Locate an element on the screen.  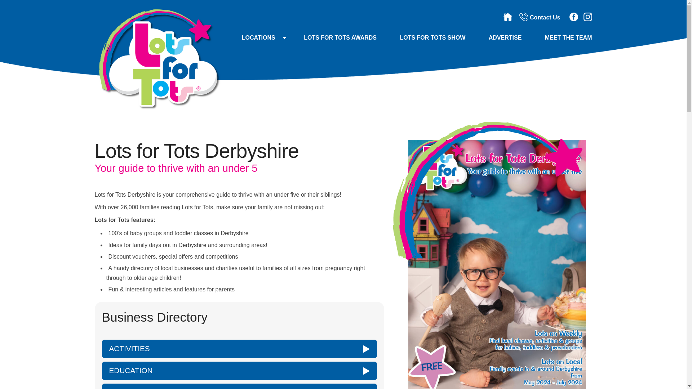
LOTS FOR TOTS AWARDS is located at coordinates (340, 37).